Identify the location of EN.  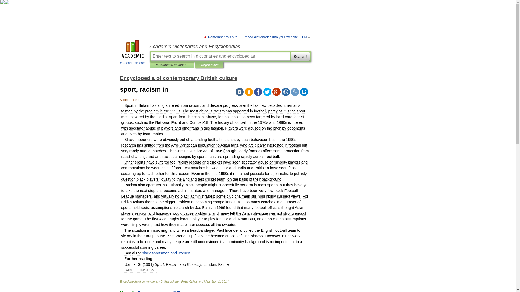
(304, 37).